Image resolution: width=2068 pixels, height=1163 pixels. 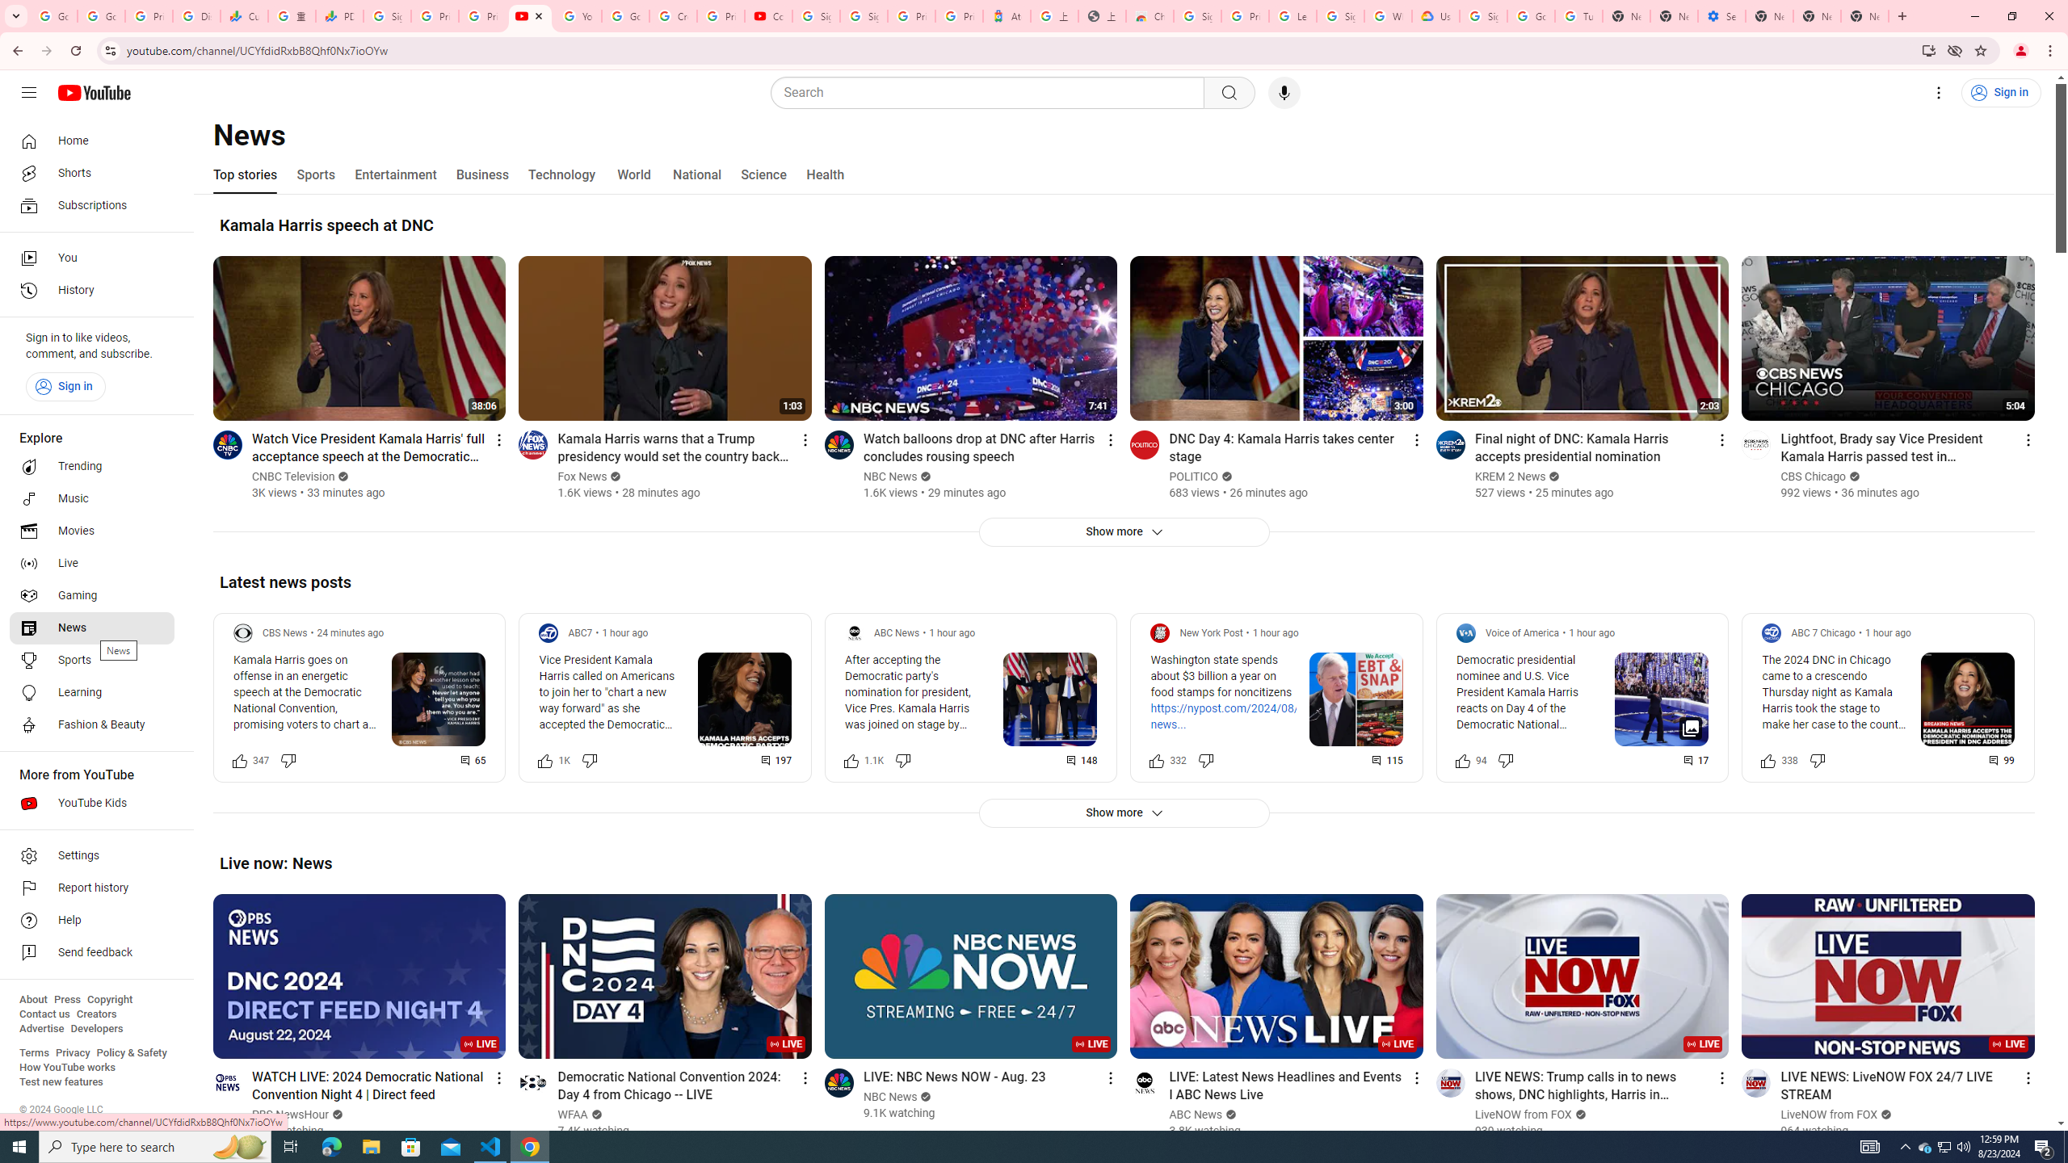 I want to click on Music, so click(x=92, y=498).